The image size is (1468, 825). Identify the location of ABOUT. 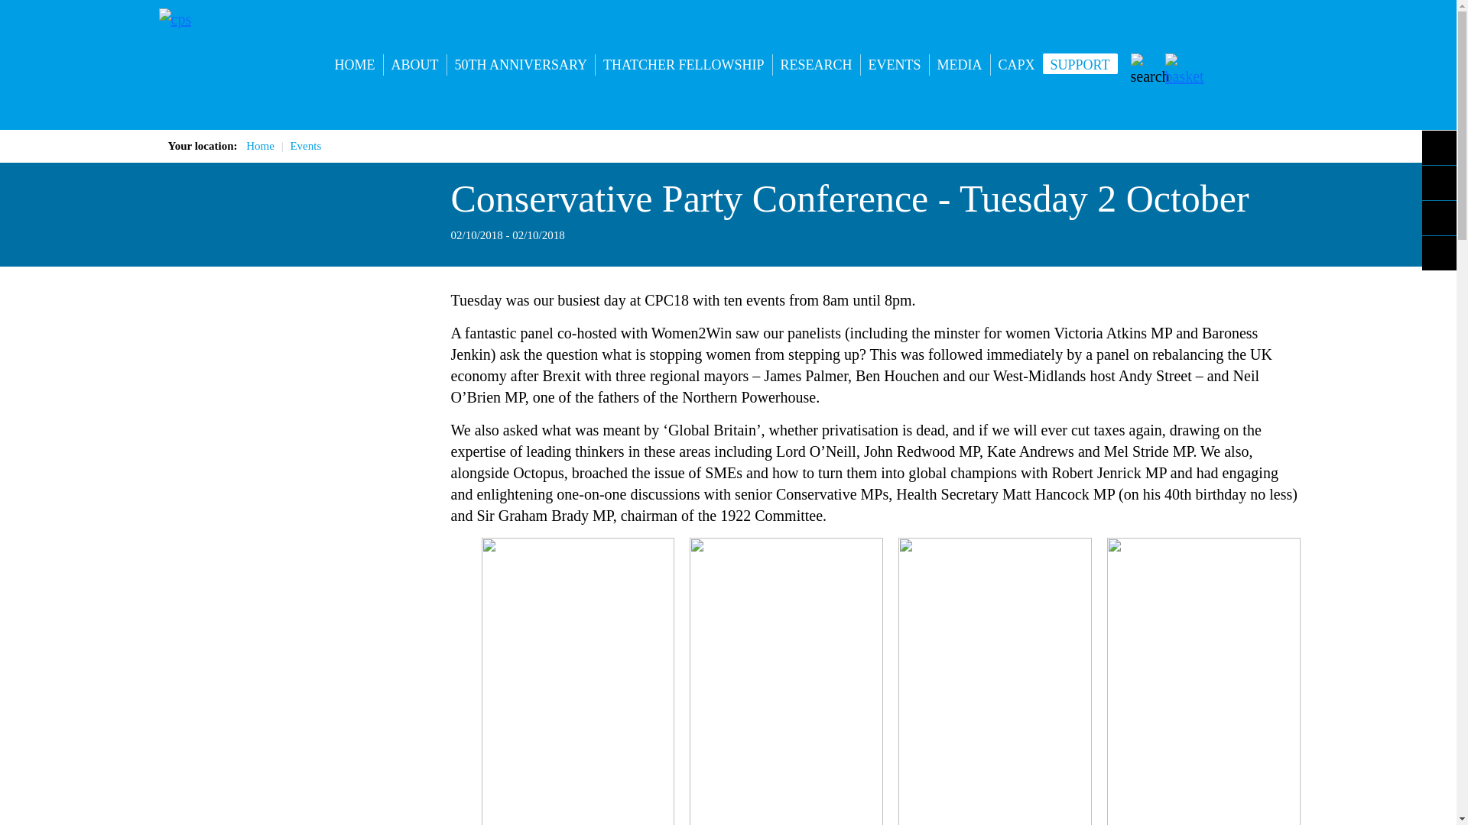
(414, 65).